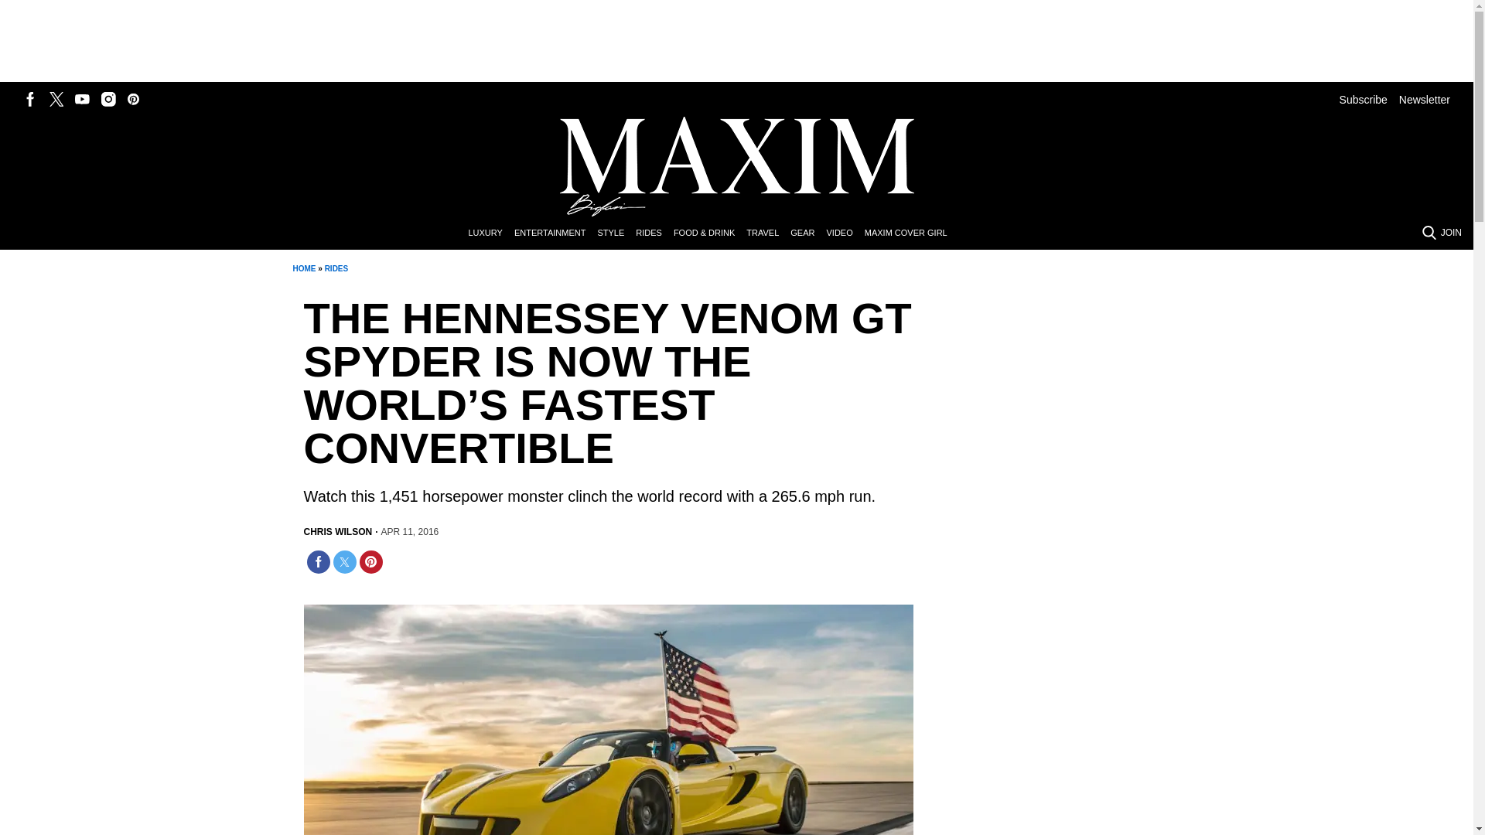 The width and height of the screenshot is (1485, 835). What do you see at coordinates (1363, 99) in the screenshot?
I see `Subscribe` at bounding box center [1363, 99].